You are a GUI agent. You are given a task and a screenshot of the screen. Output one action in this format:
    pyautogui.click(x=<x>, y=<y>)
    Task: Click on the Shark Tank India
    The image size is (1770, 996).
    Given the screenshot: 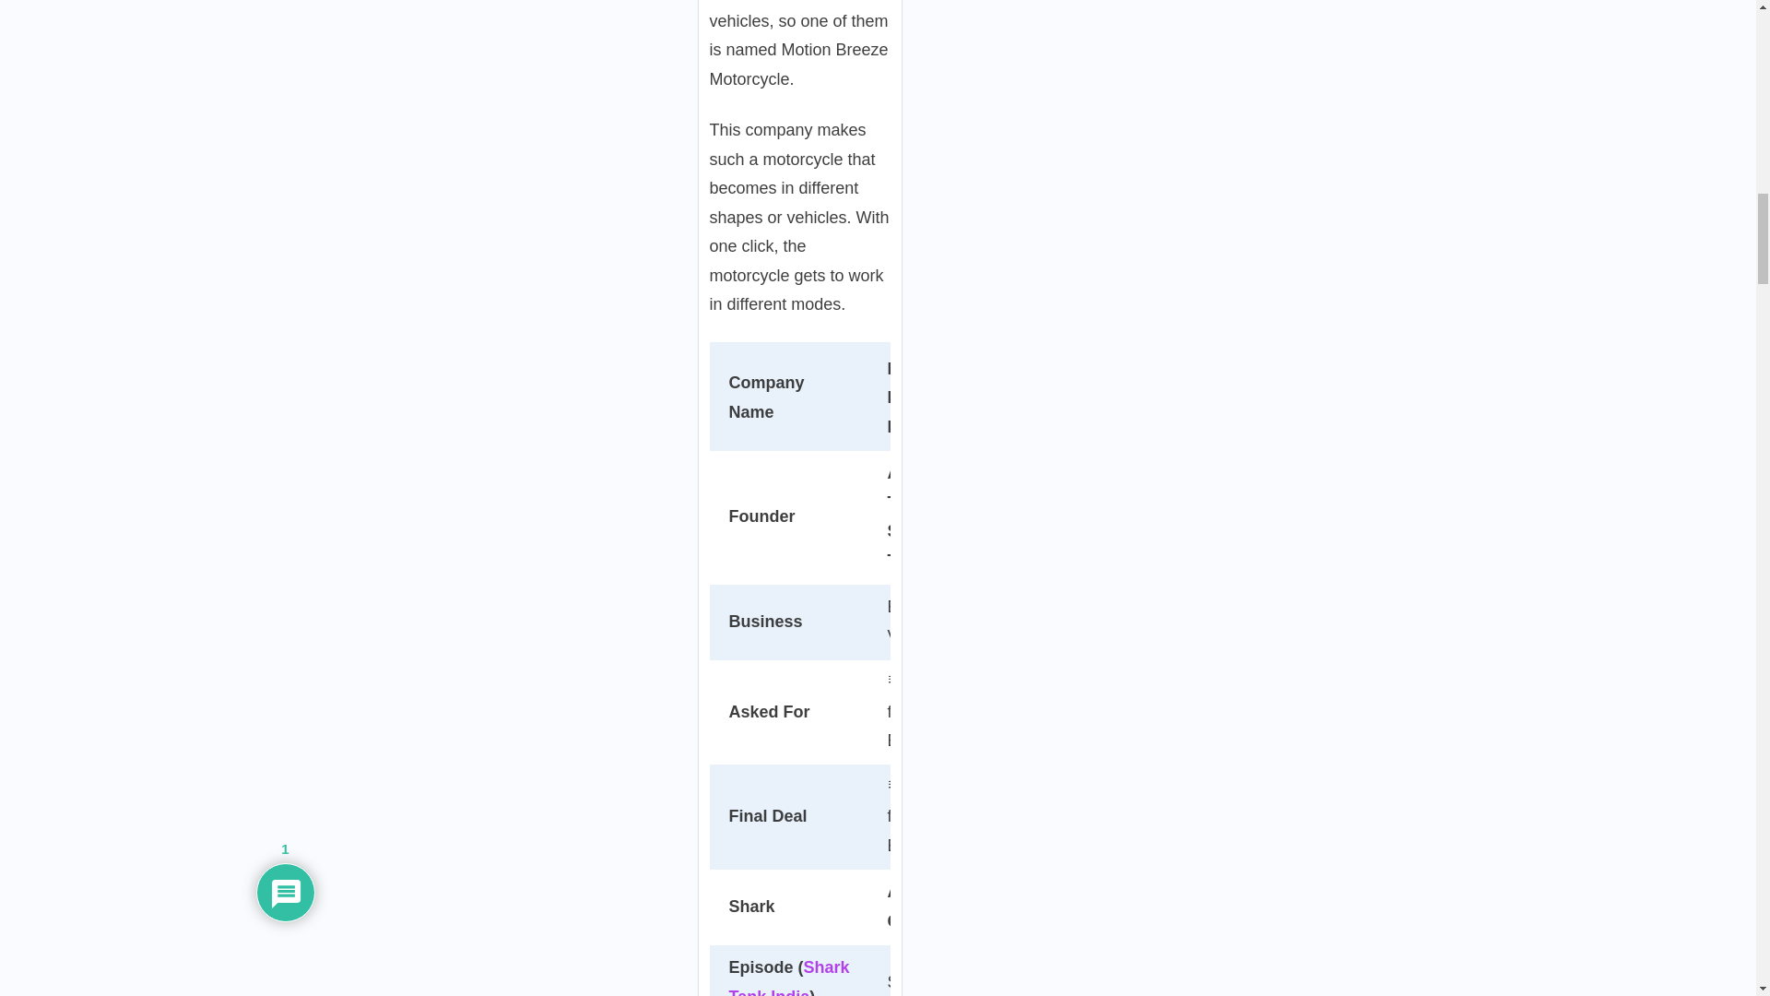 What is the action you would take?
    pyautogui.click(x=788, y=977)
    